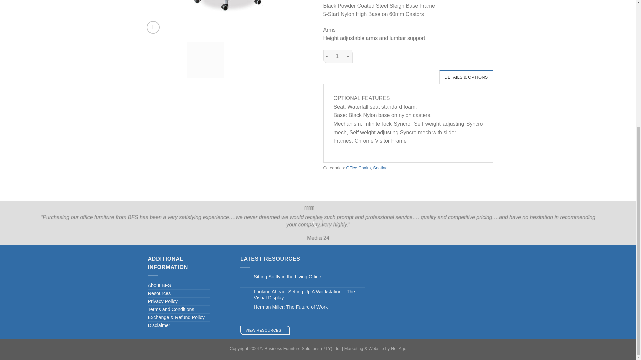 This screenshot has width=641, height=360. What do you see at coordinates (306, 307) in the screenshot?
I see `Herman Miller: The Future of Work` at bounding box center [306, 307].